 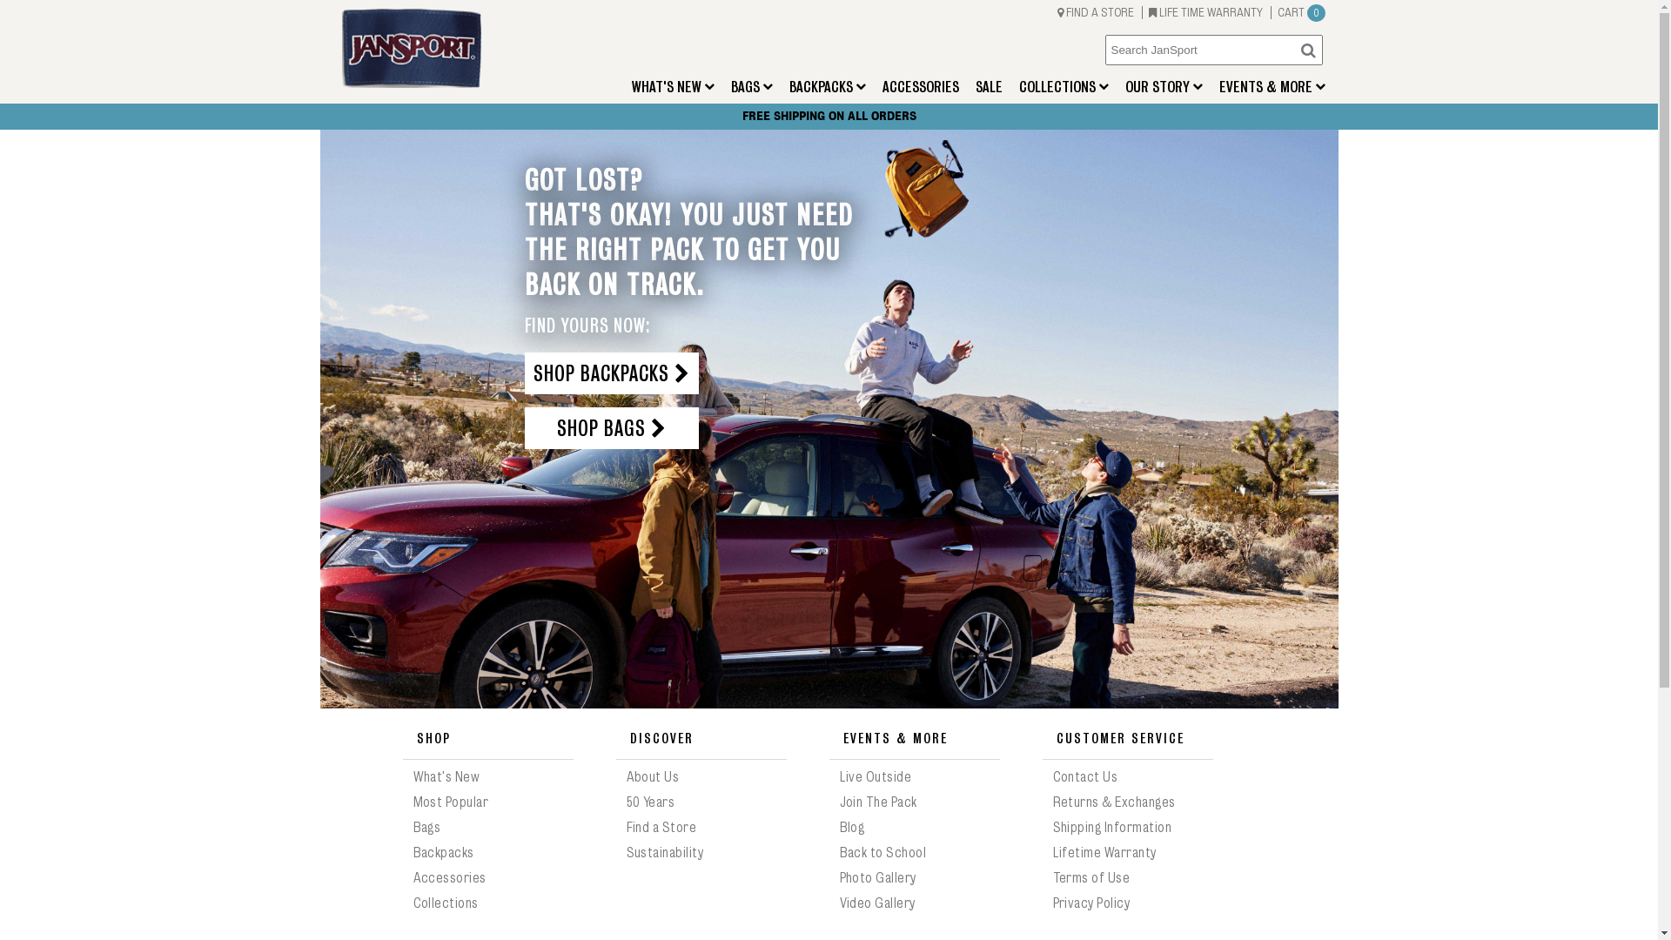 I want to click on BACKPACKS, so click(x=827, y=85).